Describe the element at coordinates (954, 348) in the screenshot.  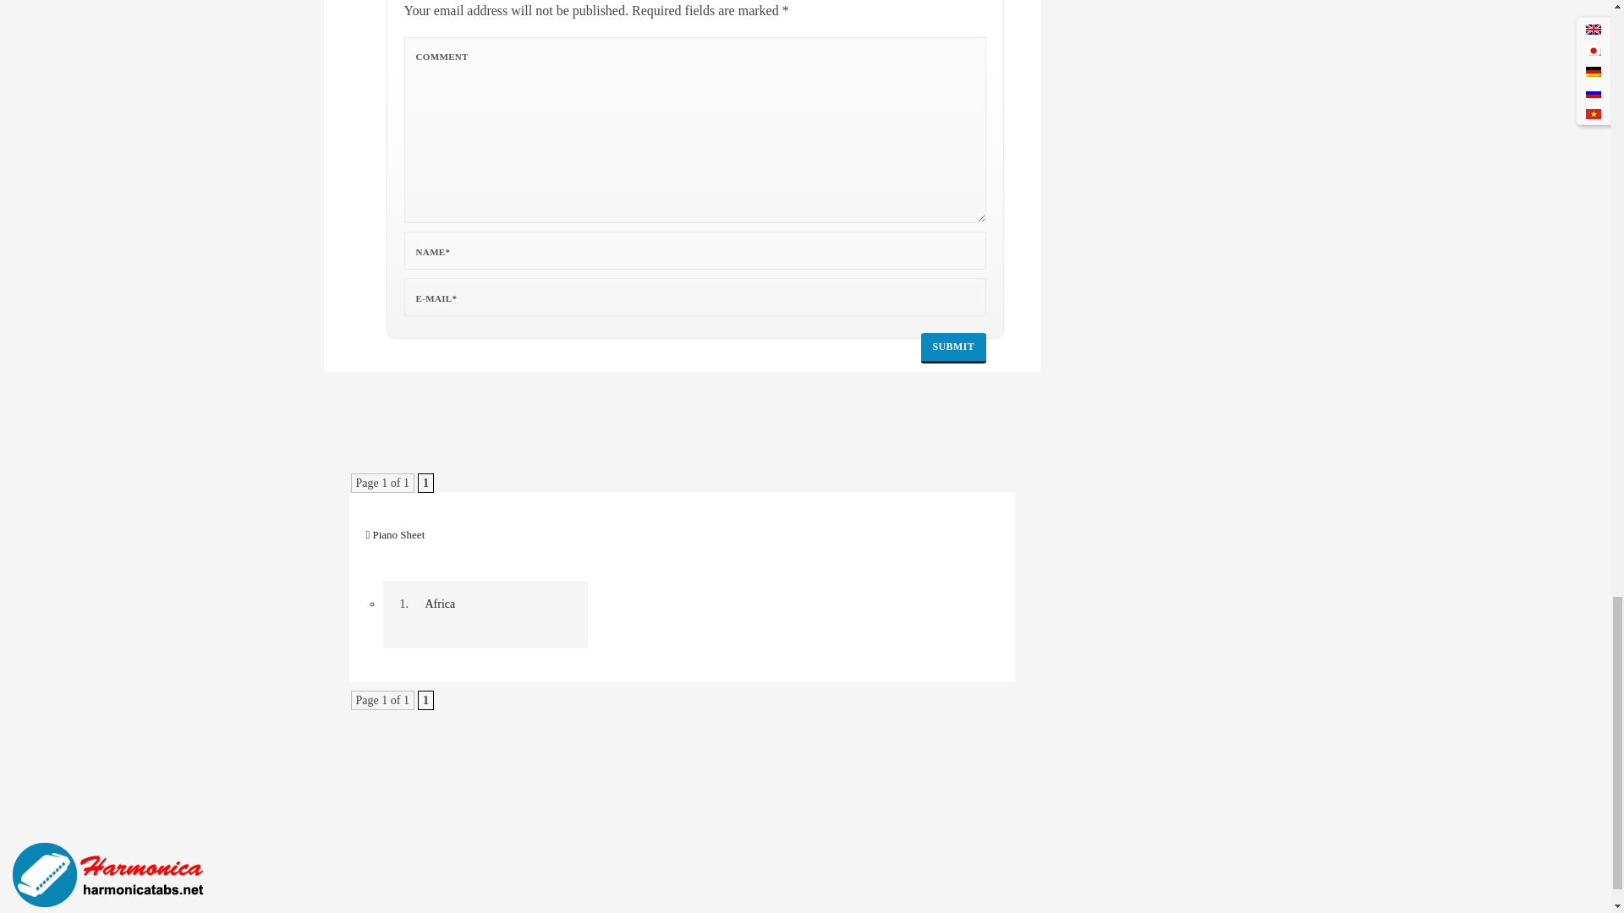
I see `SUBMIT` at that location.